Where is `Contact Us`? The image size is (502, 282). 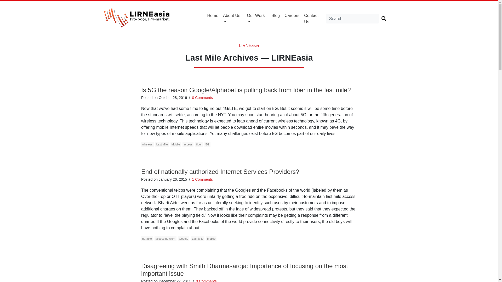
Contact Us is located at coordinates (314, 19).